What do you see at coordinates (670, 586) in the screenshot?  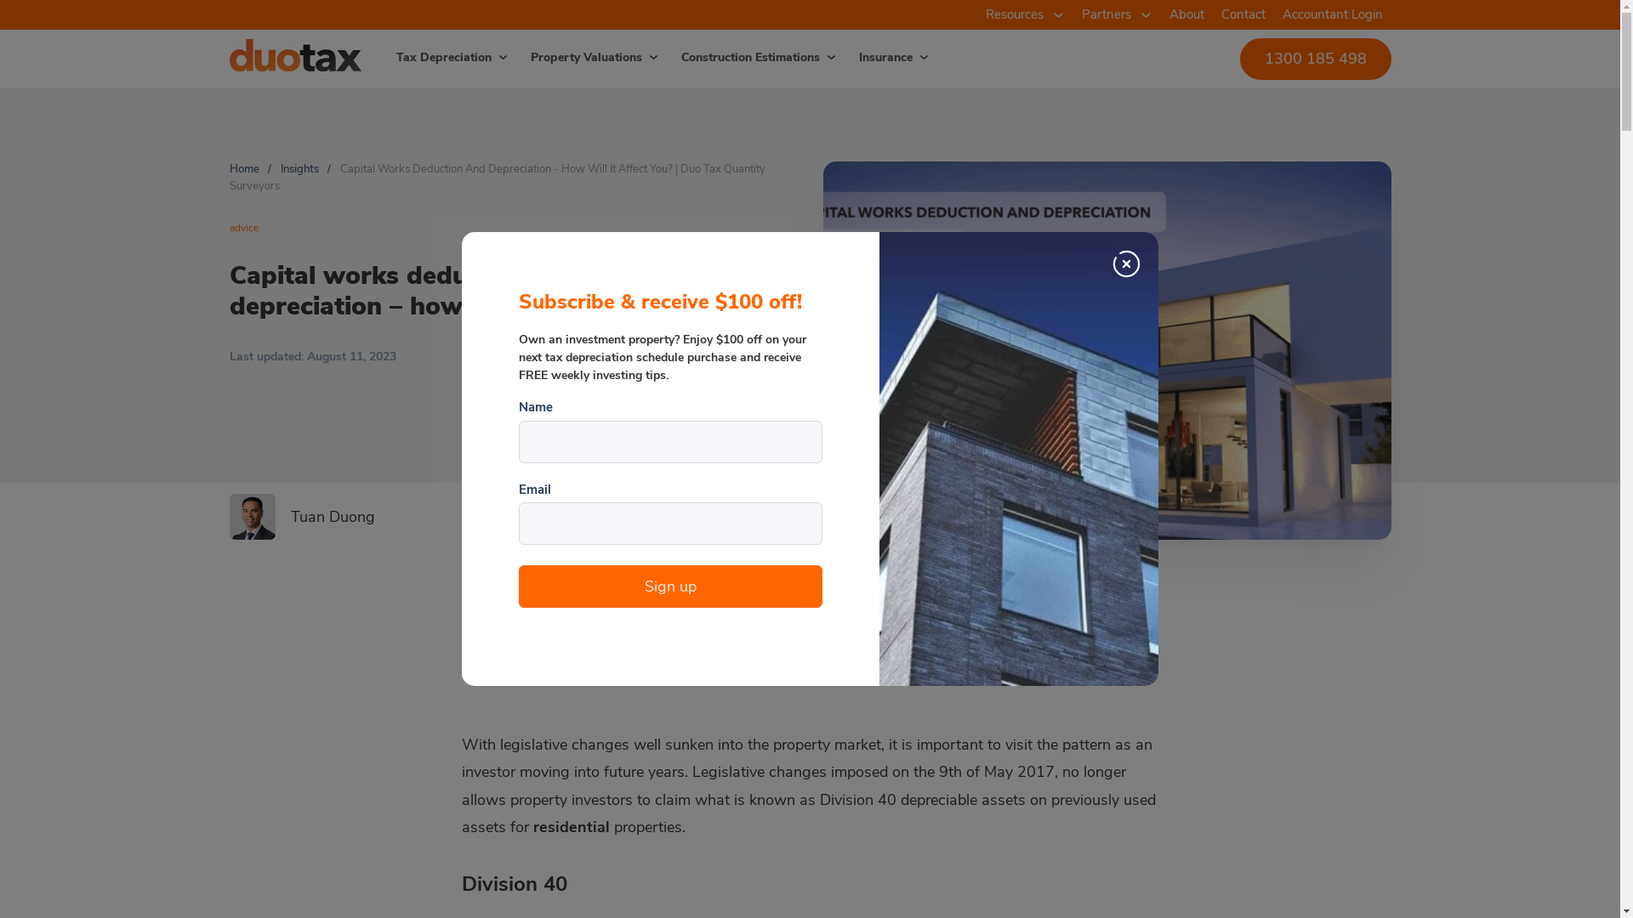 I see `Sign up` at bounding box center [670, 586].